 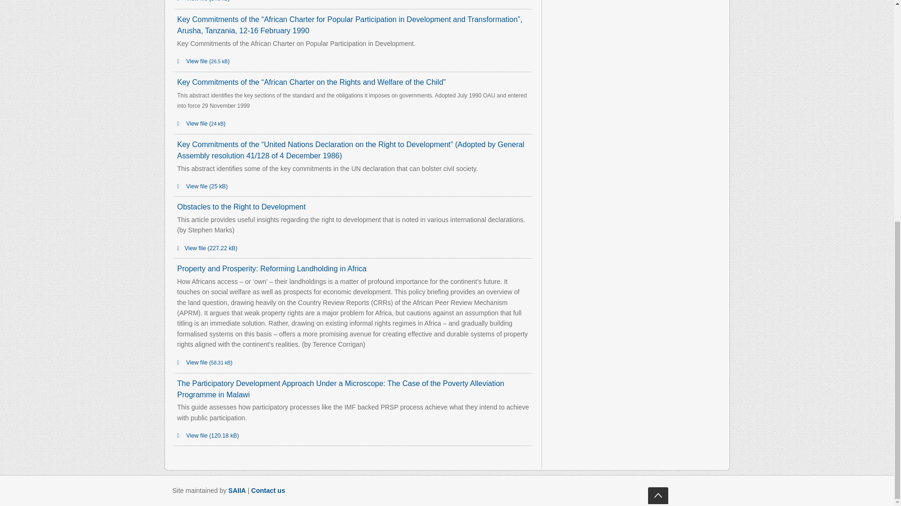 I want to click on Obstacles to the Right to Development, so click(x=242, y=207).